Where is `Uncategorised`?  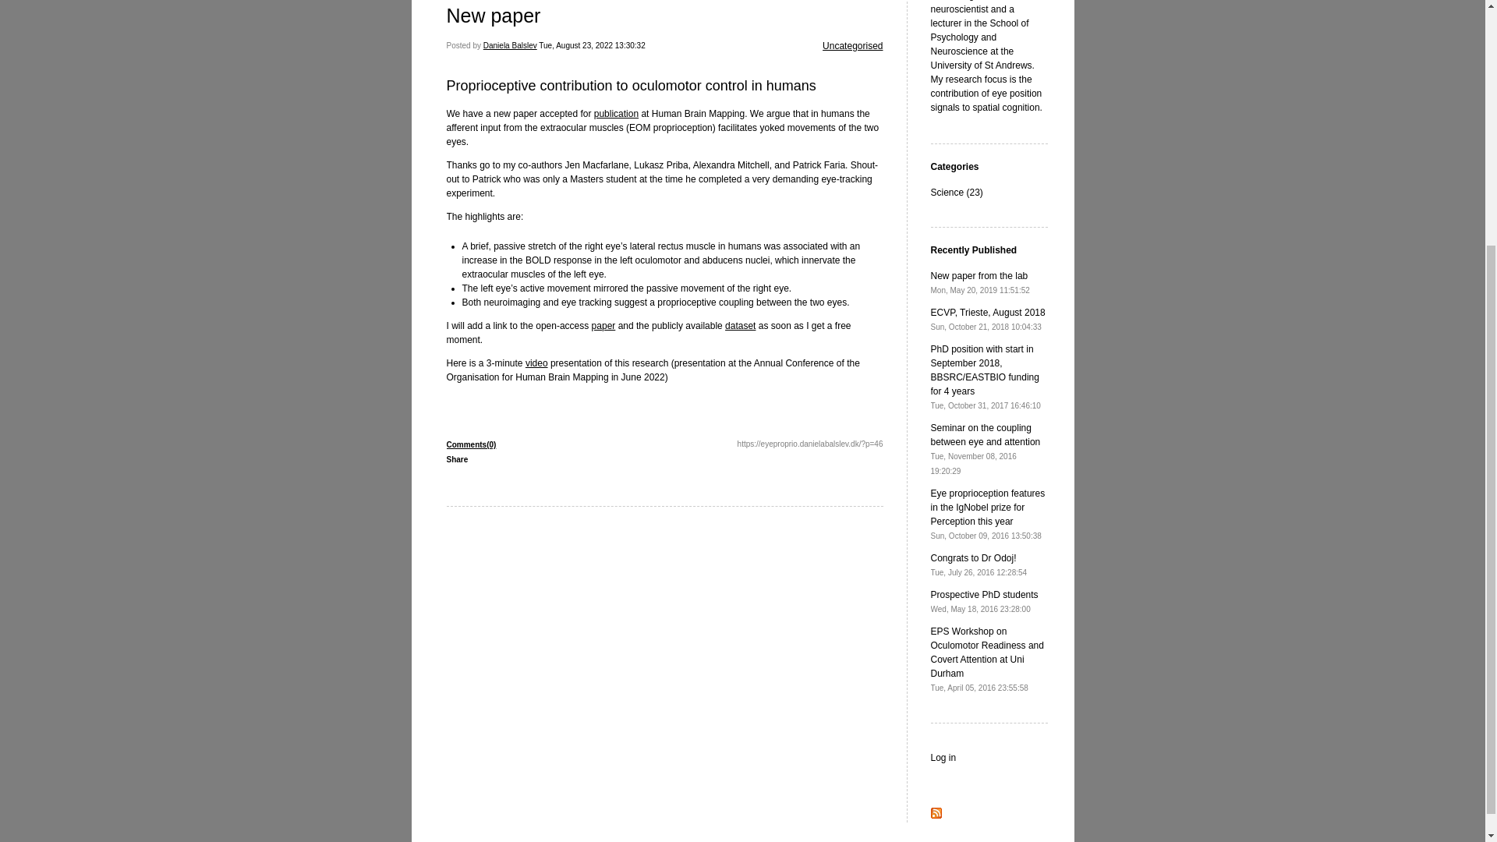 Uncategorised is located at coordinates (536, 363).